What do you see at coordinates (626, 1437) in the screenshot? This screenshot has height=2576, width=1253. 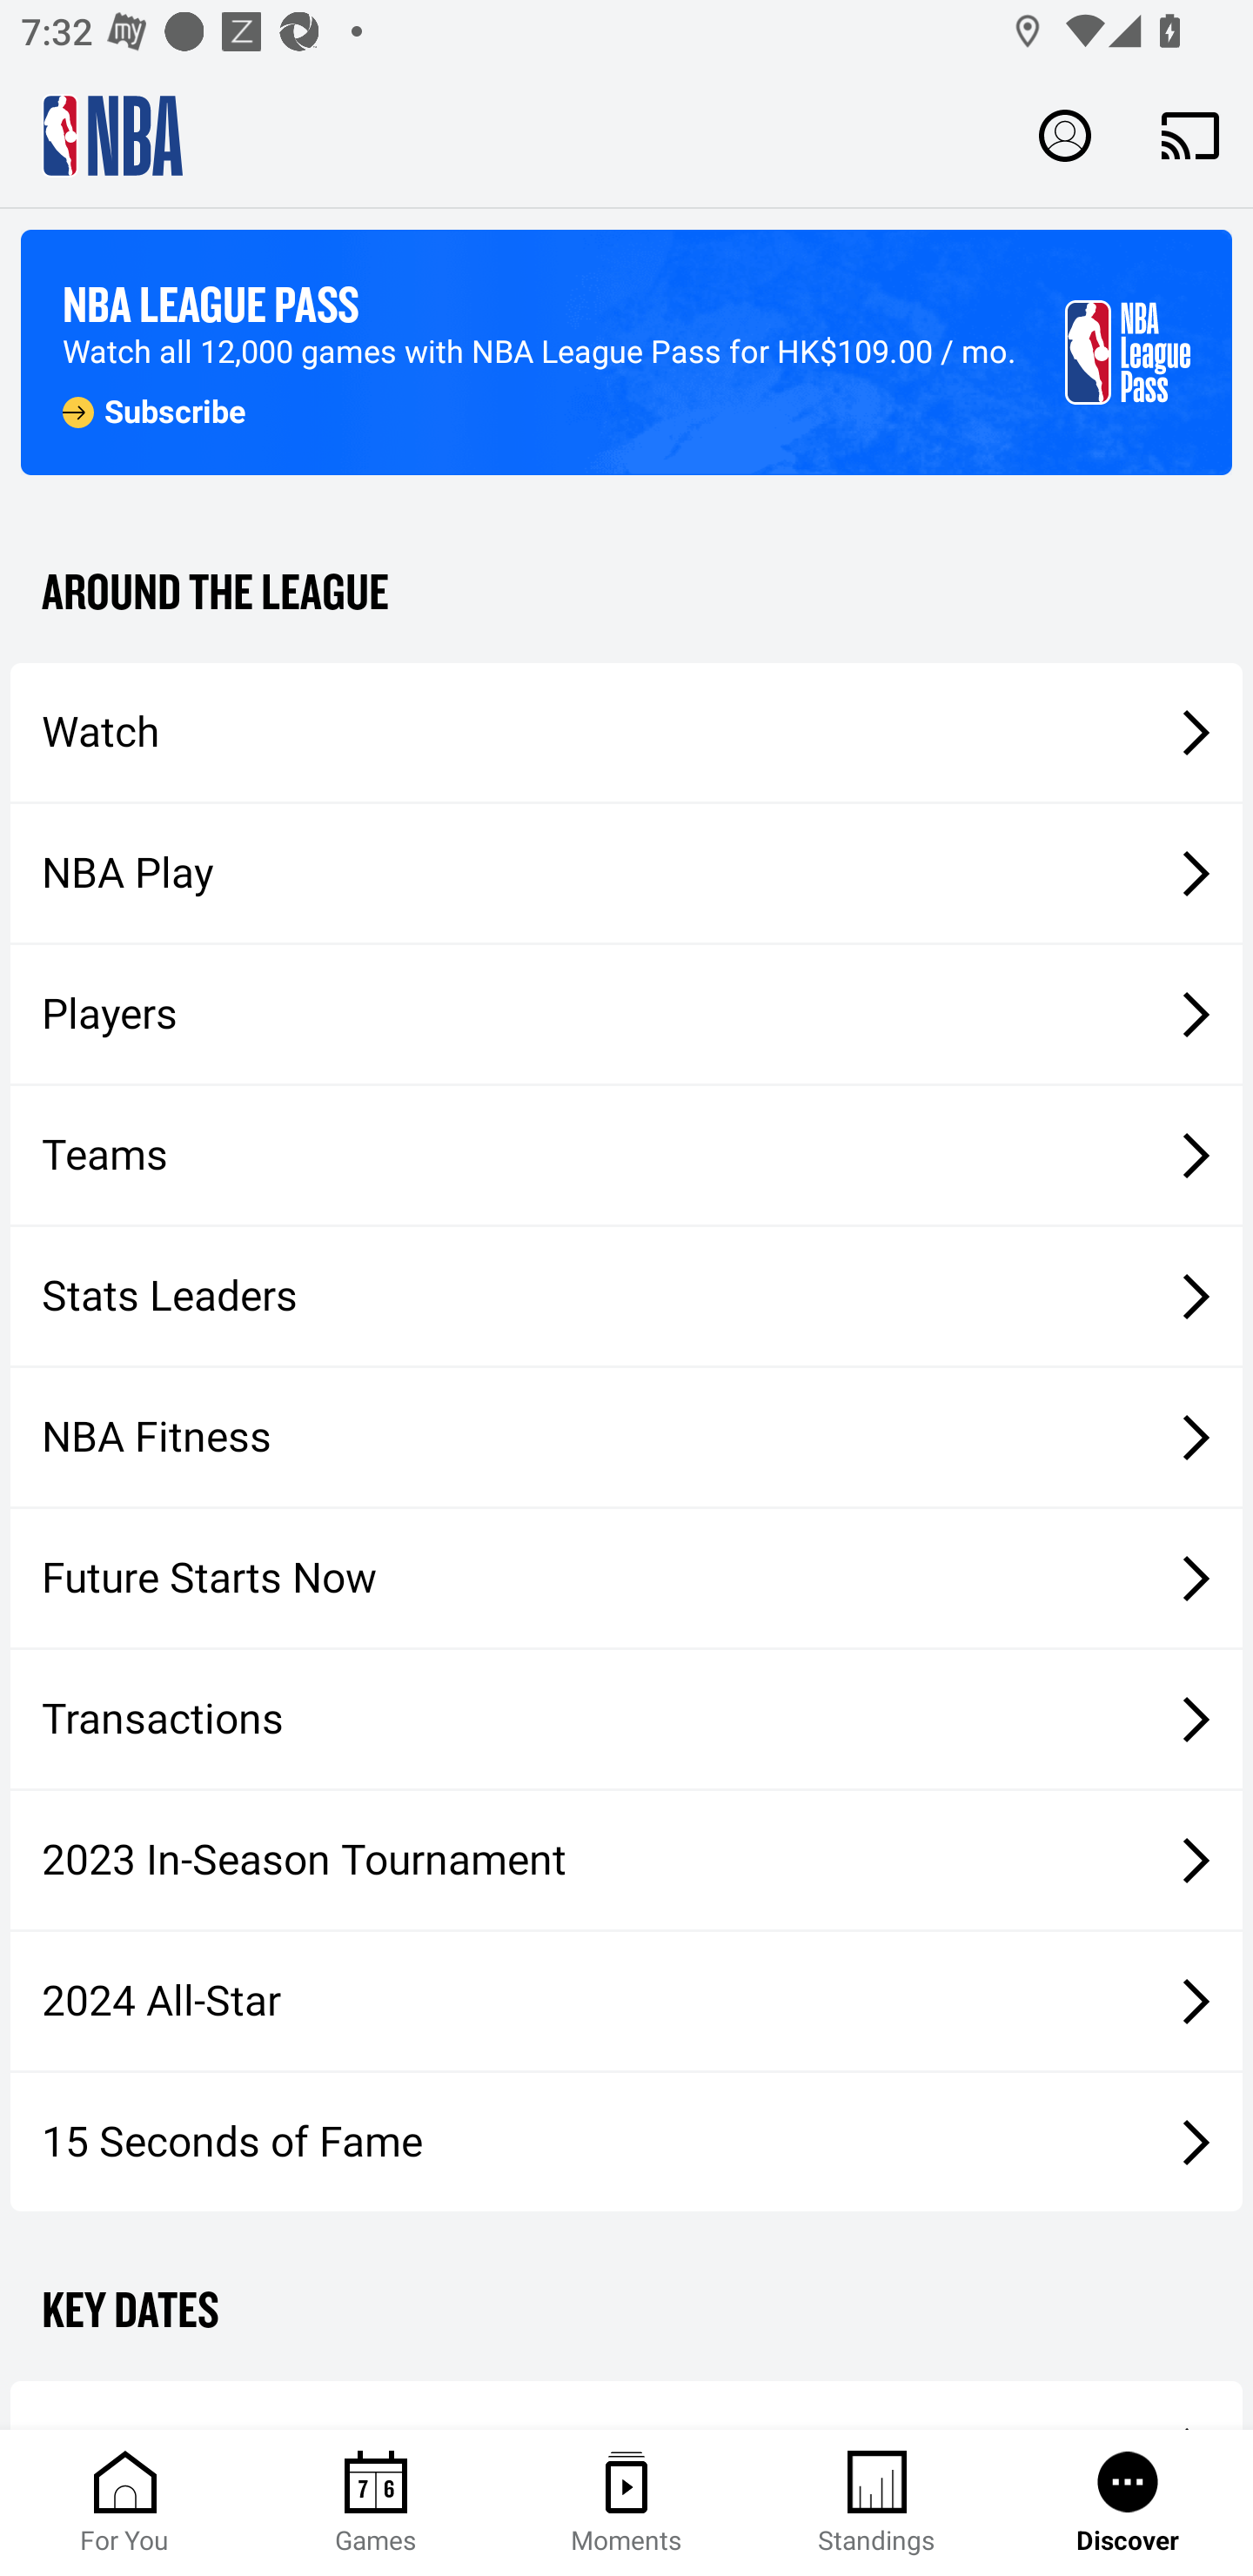 I see `NBA Fitness` at bounding box center [626, 1437].